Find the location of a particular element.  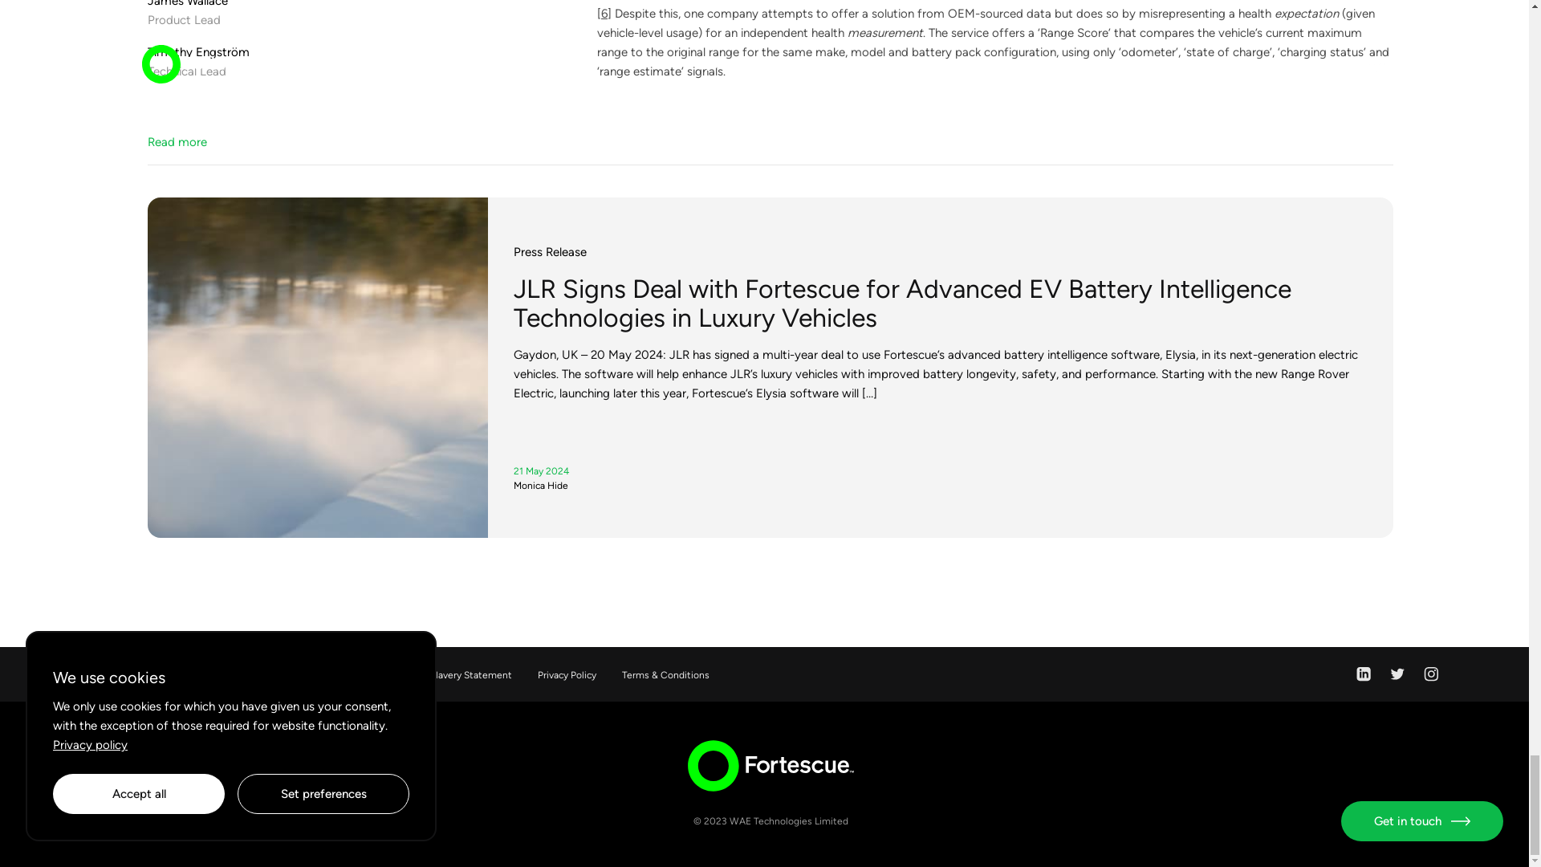

Privacy Policy is located at coordinates (567, 674).